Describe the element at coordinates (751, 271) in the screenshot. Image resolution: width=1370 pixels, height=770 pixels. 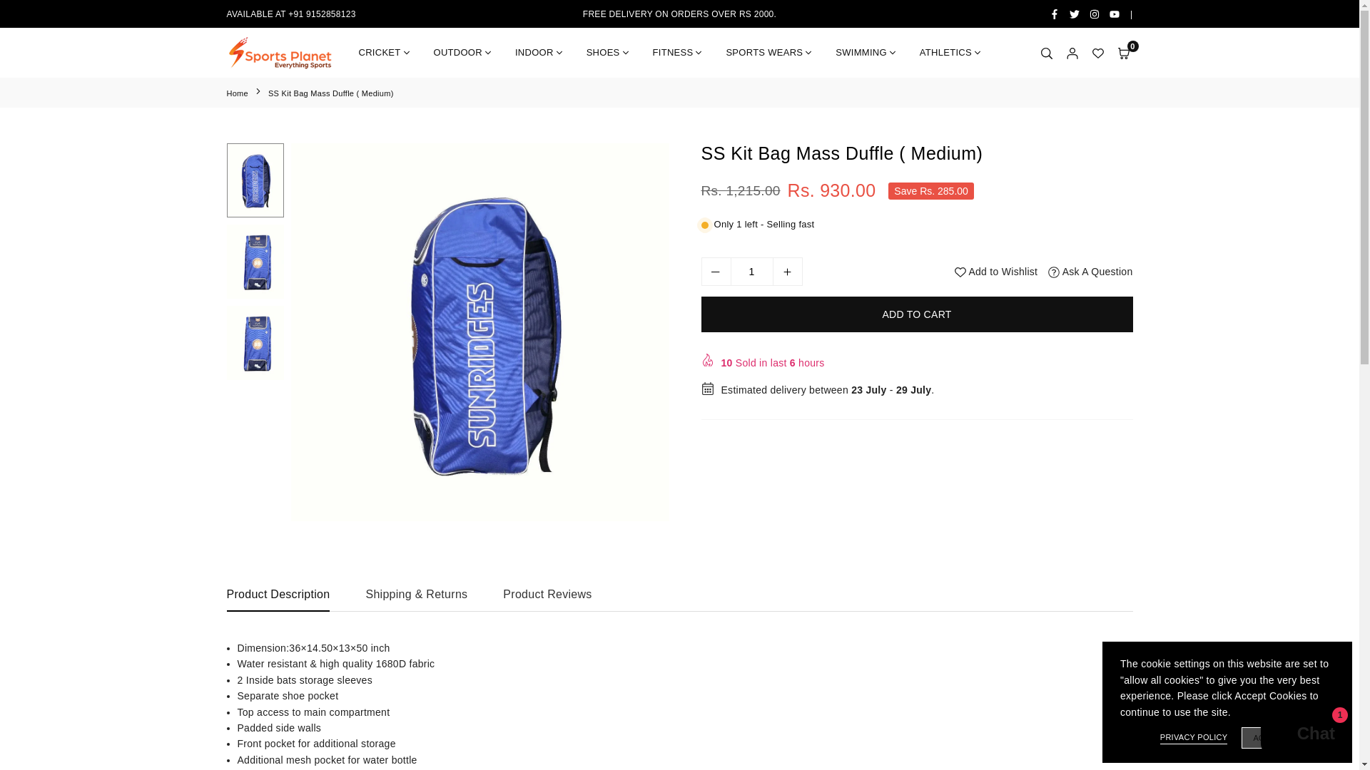
I see `Quantity` at that location.